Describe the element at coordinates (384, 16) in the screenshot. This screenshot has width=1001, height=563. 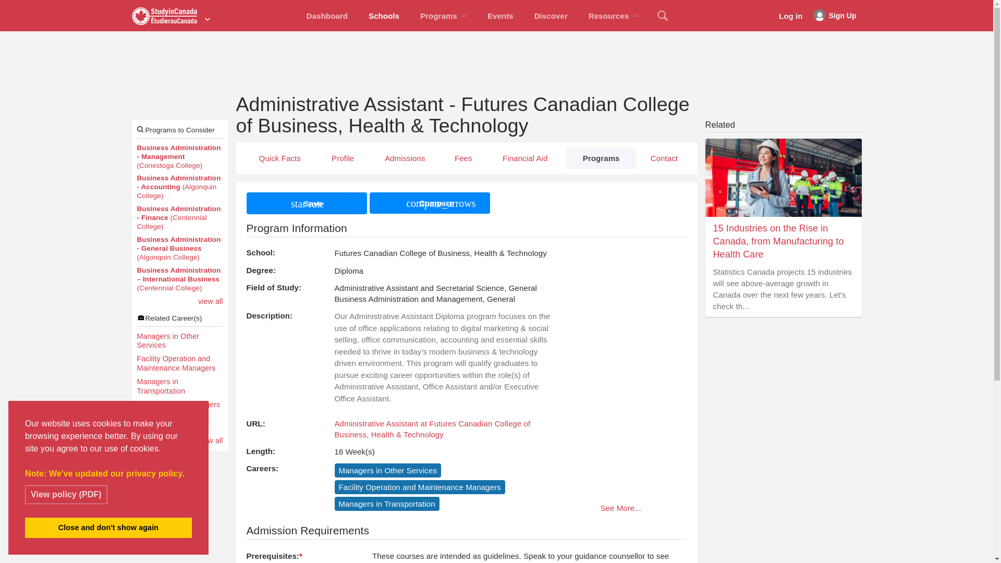
I see `Schools` at that location.